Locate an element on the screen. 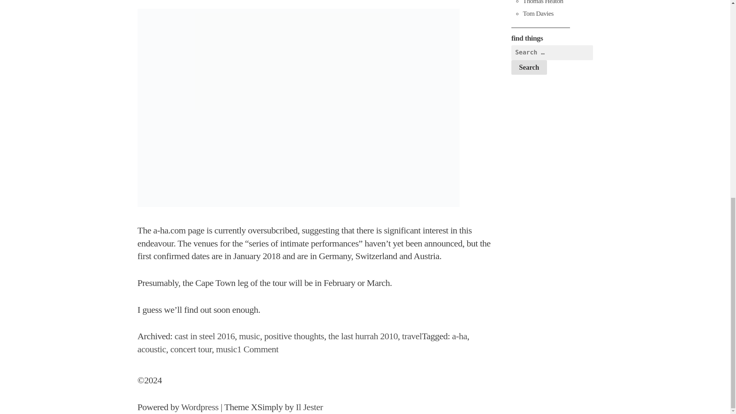 This screenshot has width=736, height=414. music is located at coordinates (529, 67).